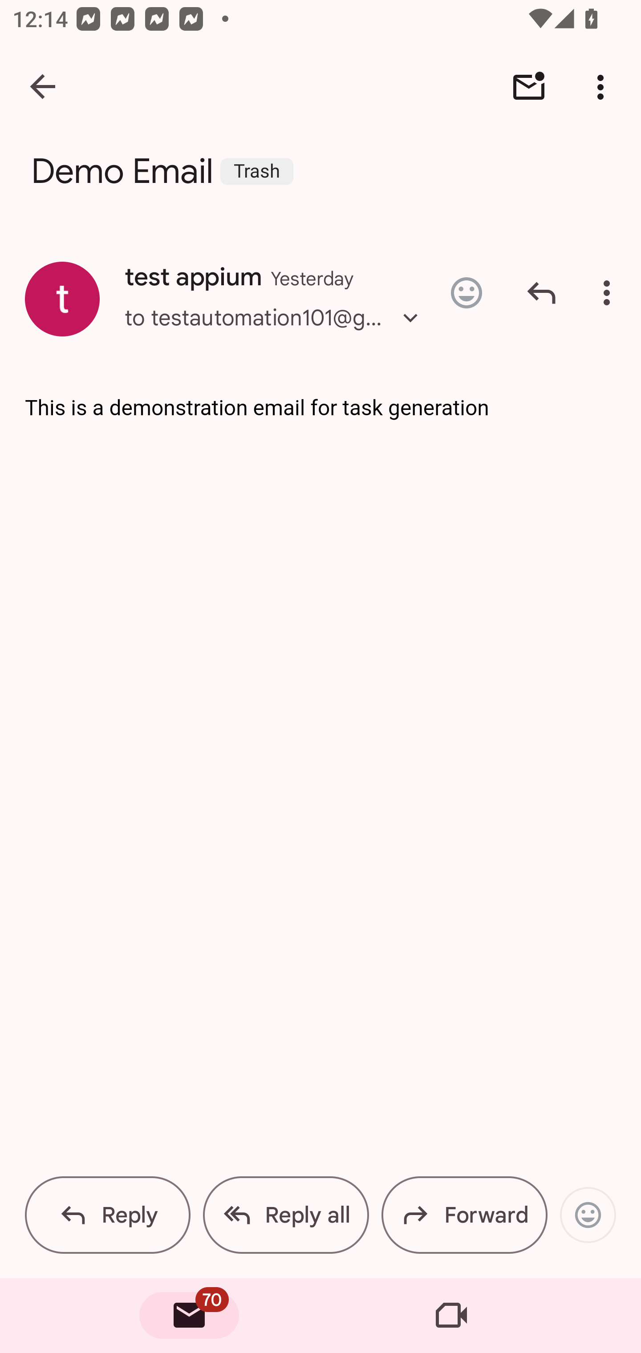  I want to click on More options, so click(604, 87).